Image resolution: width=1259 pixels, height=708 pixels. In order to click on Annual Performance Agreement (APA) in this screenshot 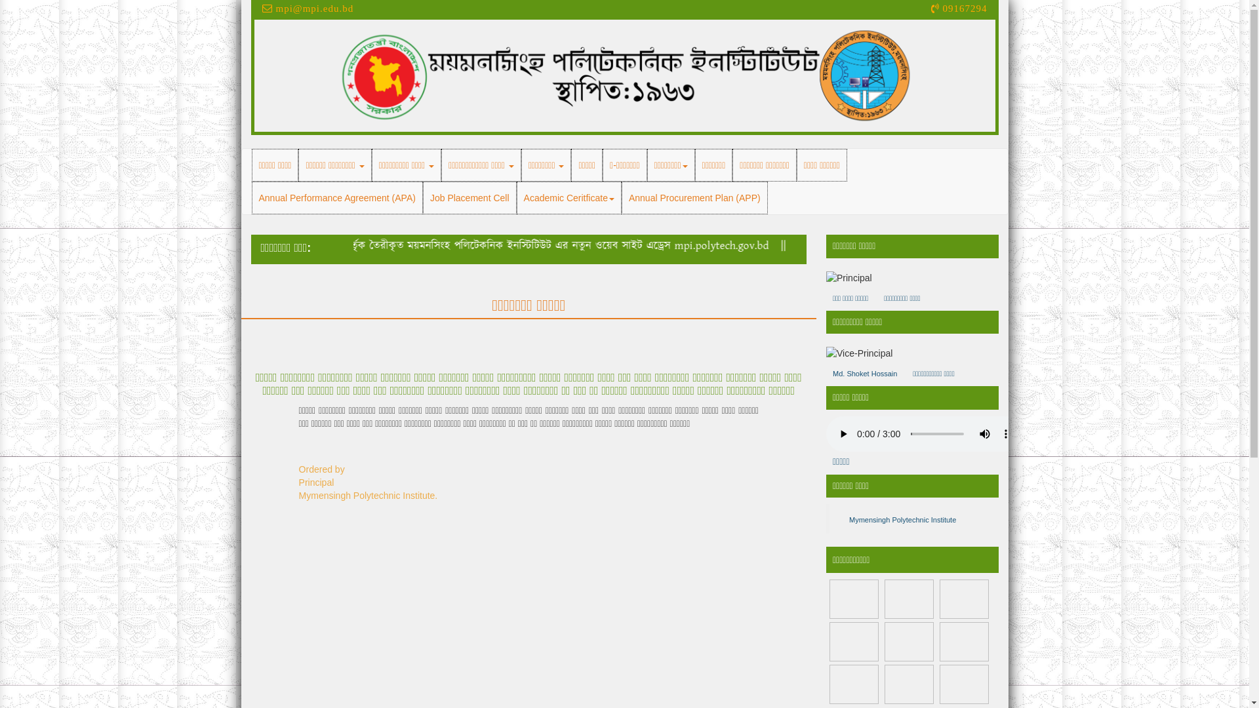, I will do `click(337, 198)`.